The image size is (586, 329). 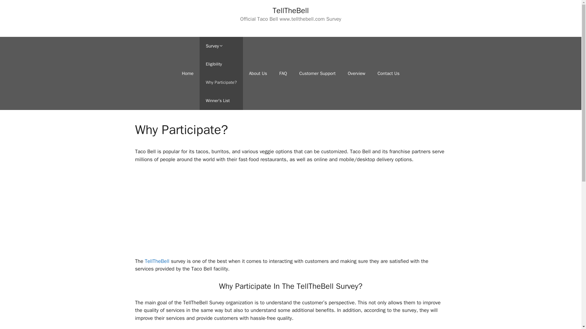 I want to click on TellTheBell, so click(x=157, y=261).